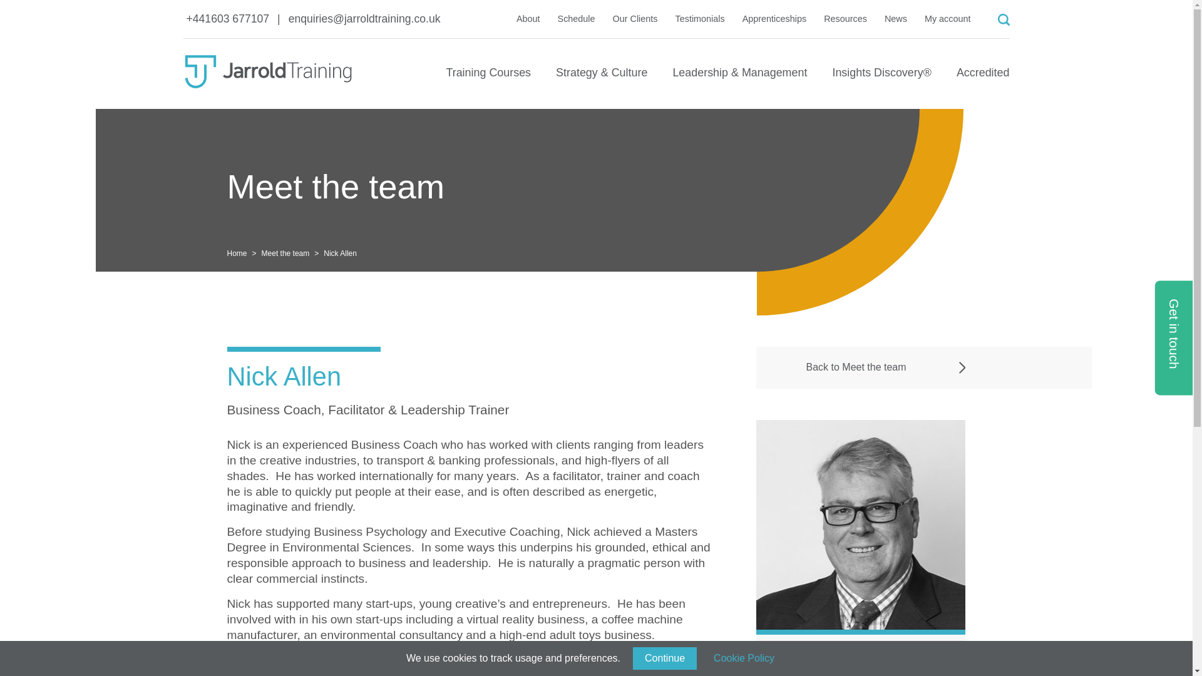  Describe the element at coordinates (774, 18) in the screenshot. I see `Apprenticeships` at that location.